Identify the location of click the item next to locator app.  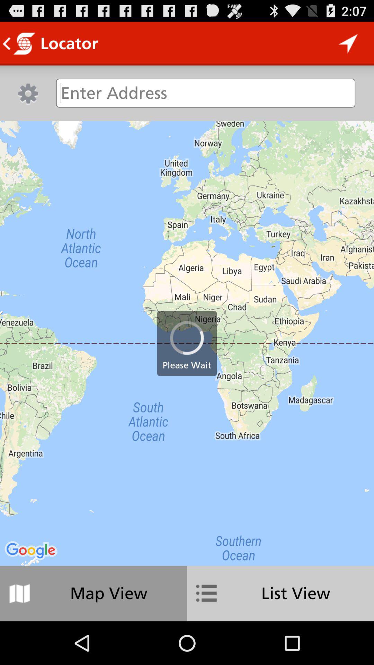
(348, 44).